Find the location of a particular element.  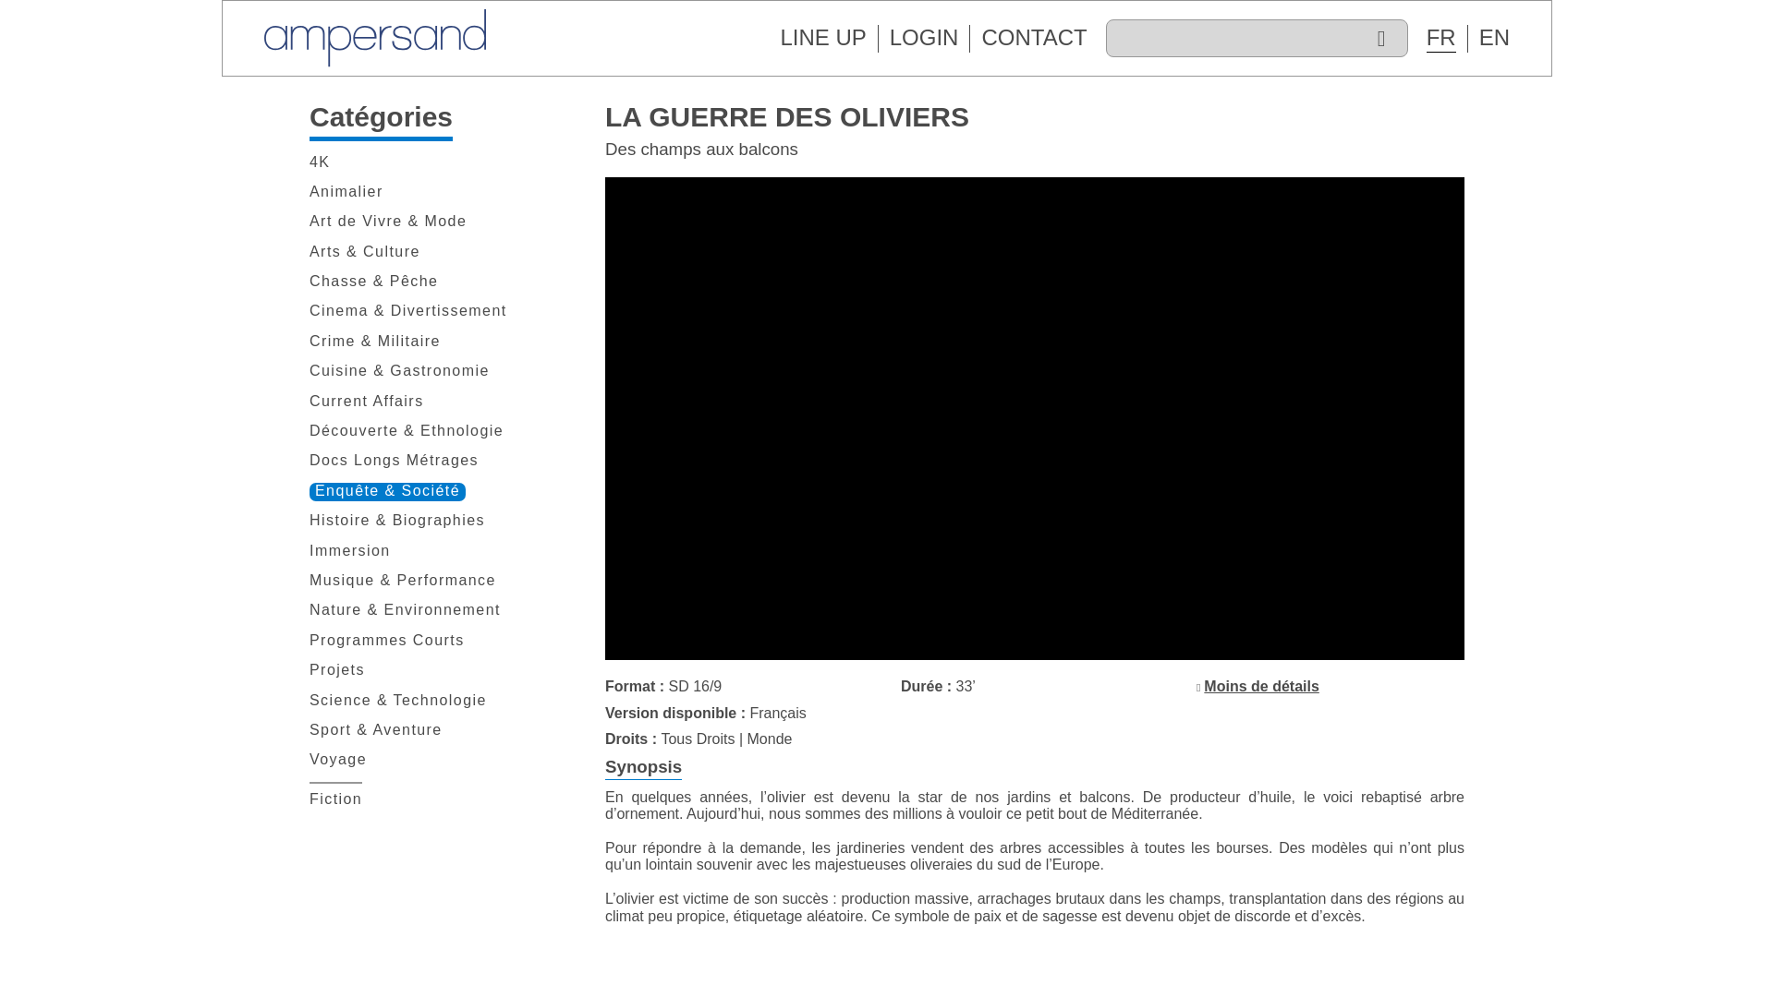

4K is located at coordinates (320, 162).